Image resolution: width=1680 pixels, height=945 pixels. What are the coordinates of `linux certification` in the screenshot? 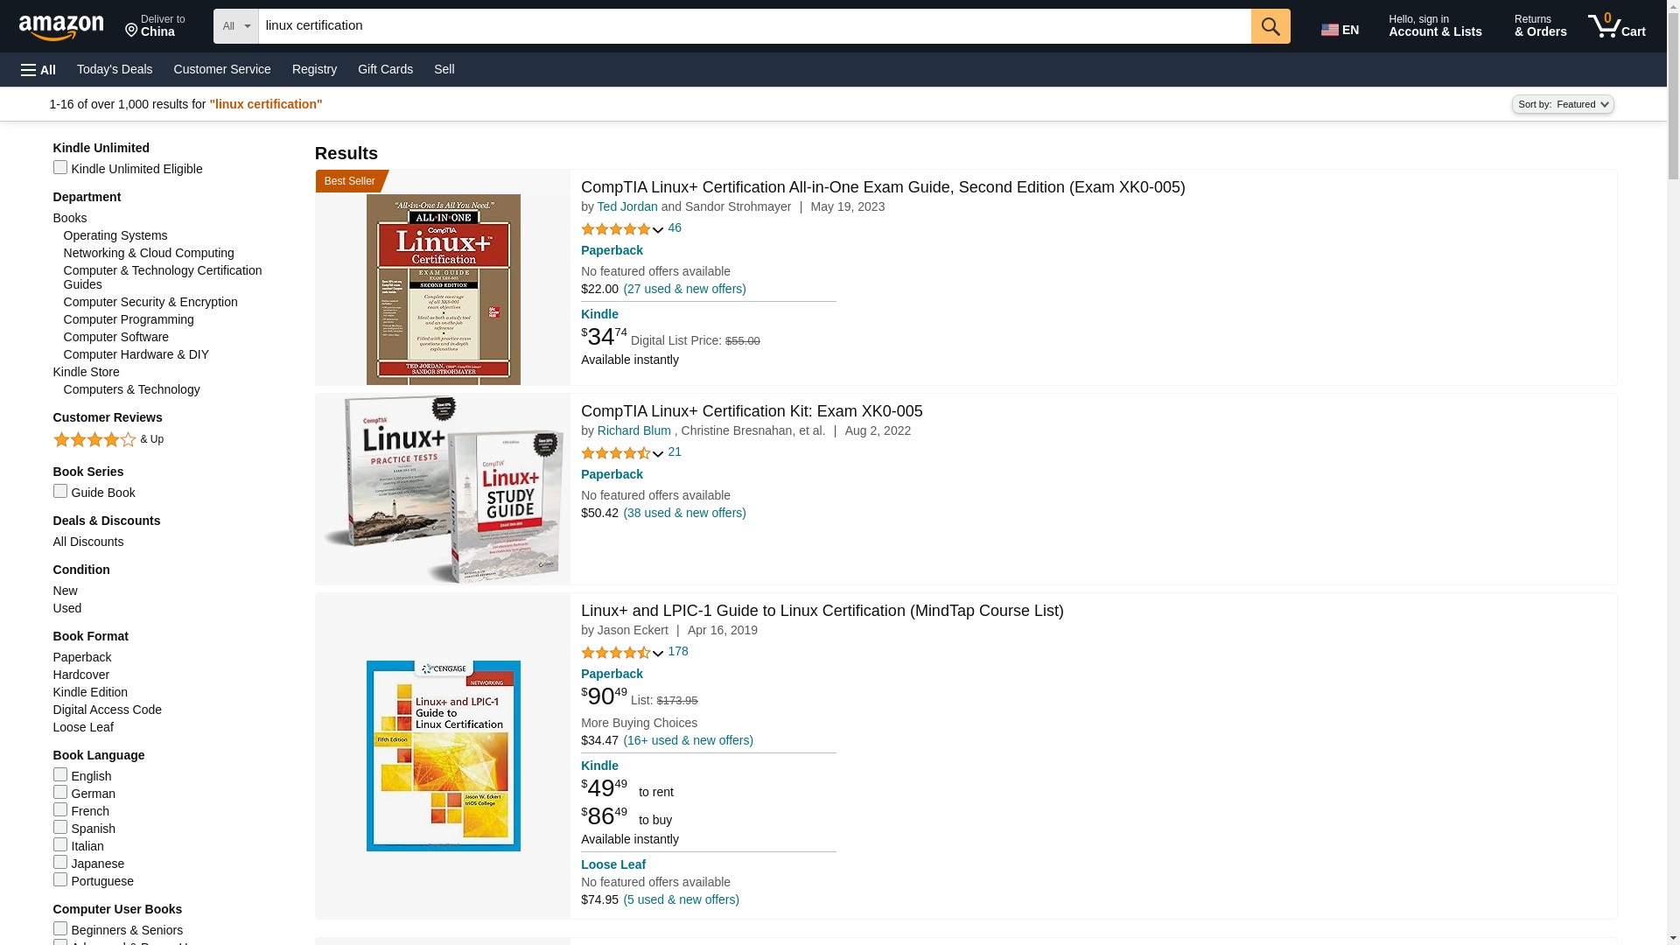 It's located at (754, 25).